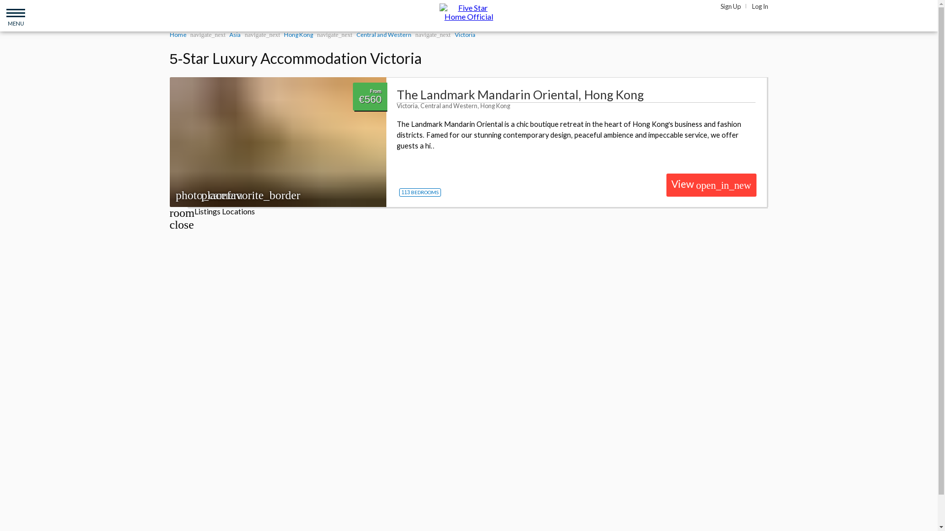 Image resolution: width=945 pixels, height=531 pixels. What do you see at coordinates (383, 34) in the screenshot?
I see `Central and Western` at bounding box center [383, 34].